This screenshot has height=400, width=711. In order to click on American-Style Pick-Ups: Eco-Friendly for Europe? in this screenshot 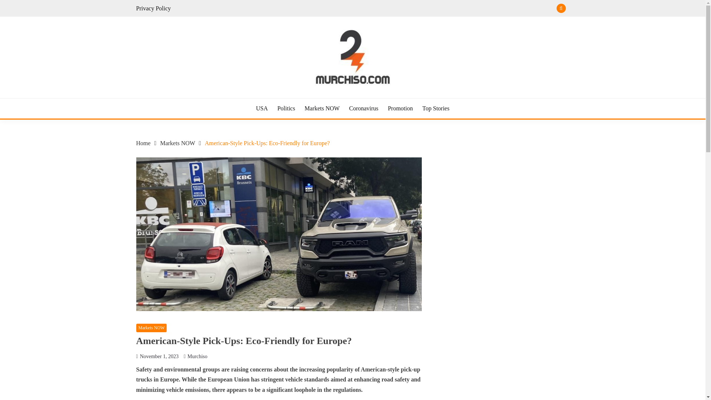, I will do `click(267, 143)`.